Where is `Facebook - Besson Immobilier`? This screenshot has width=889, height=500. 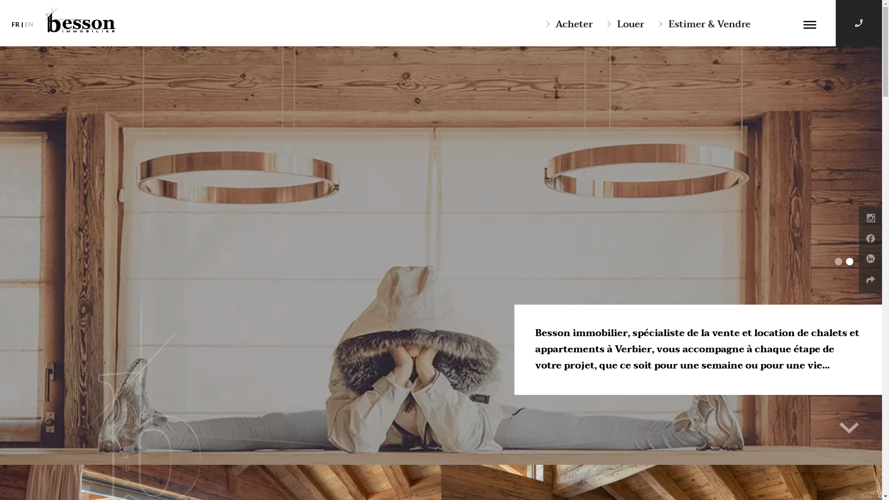
Facebook - Besson Immobilier is located at coordinates (870, 240).